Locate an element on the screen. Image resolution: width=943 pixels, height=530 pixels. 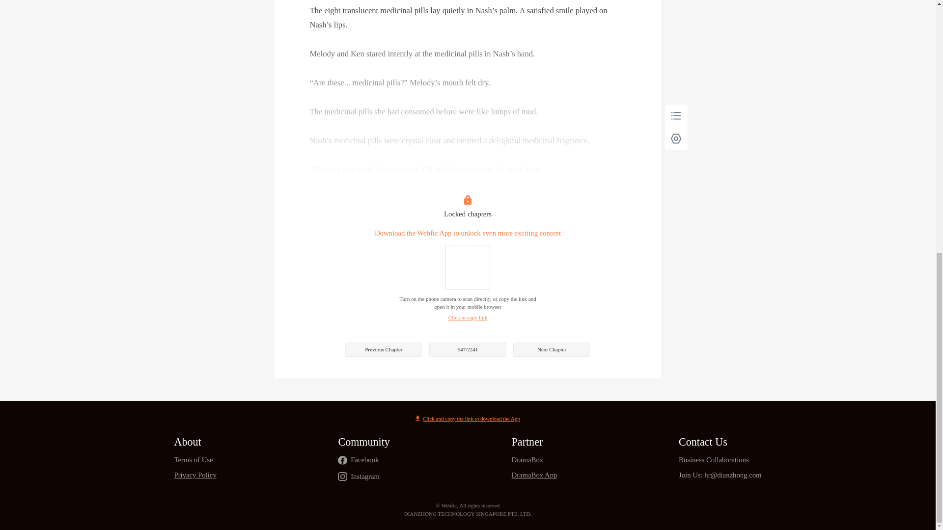
Next Chapter is located at coordinates (551, 349).